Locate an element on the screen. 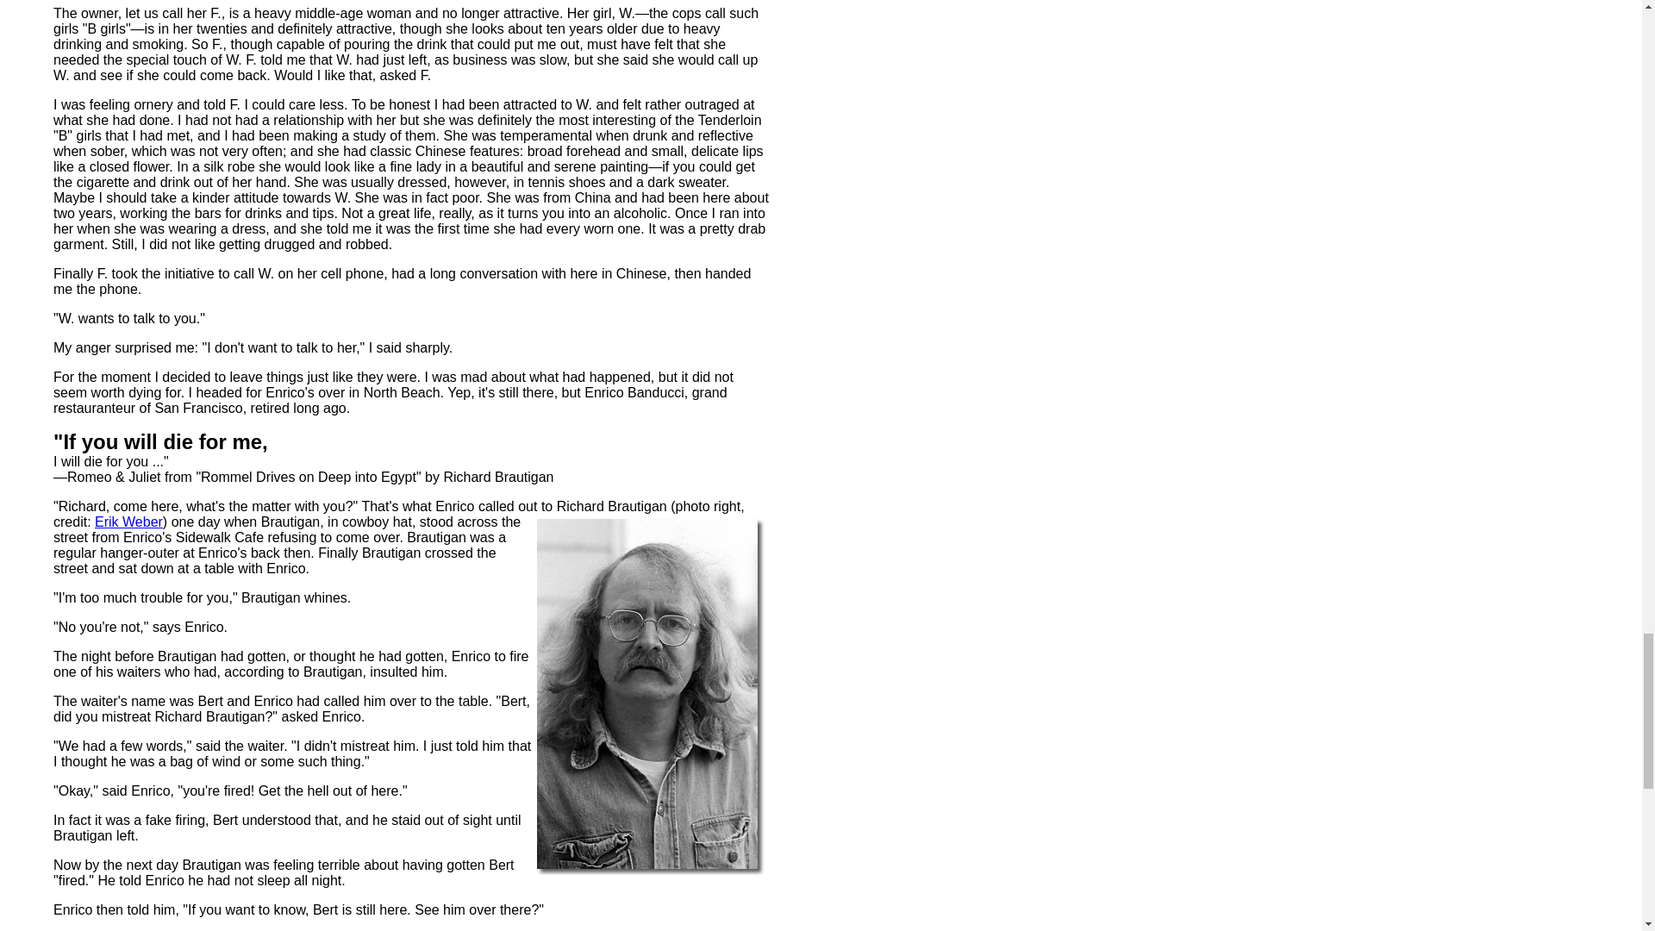  Erik Weber is located at coordinates (128, 522).